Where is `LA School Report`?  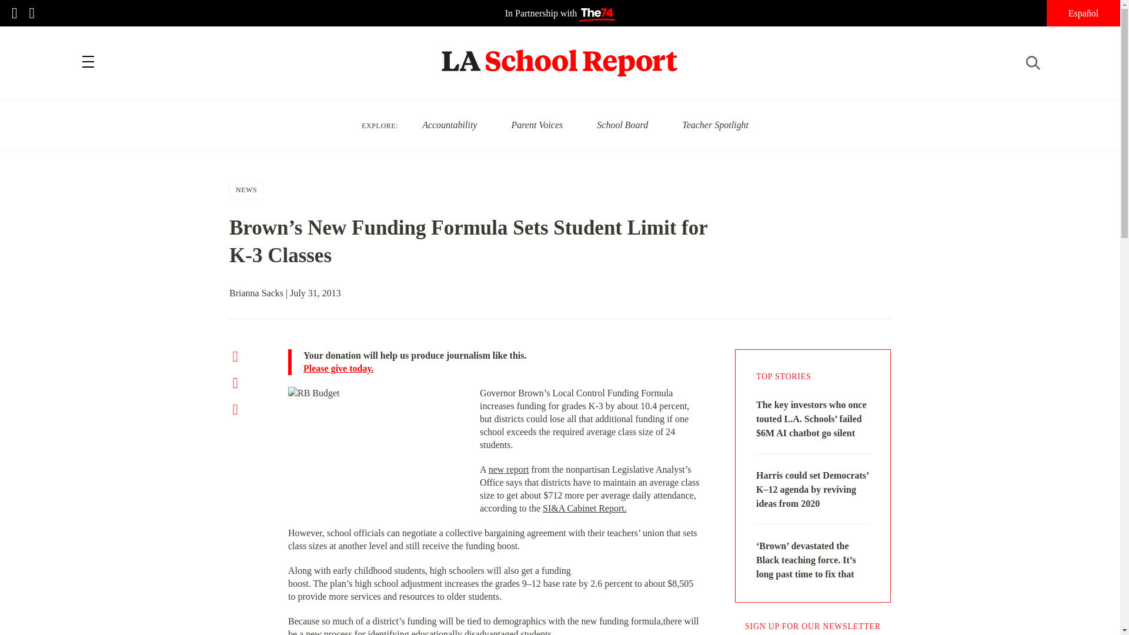
LA School Report is located at coordinates (560, 55).